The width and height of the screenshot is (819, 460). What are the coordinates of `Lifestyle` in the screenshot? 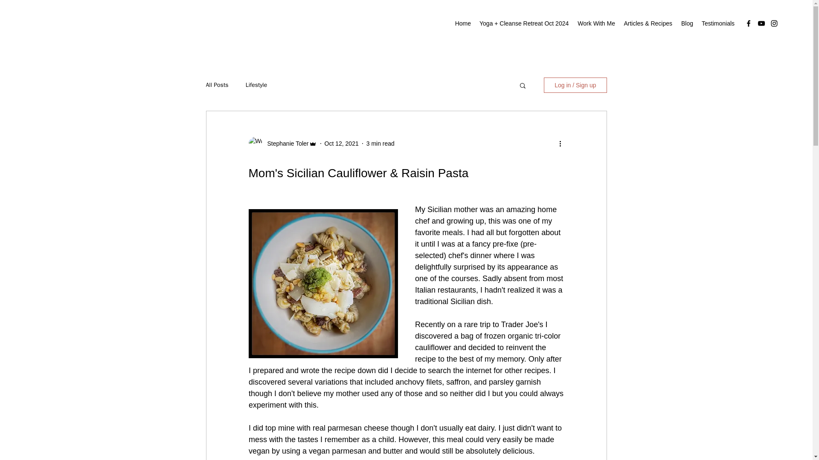 It's located at (257, 85).